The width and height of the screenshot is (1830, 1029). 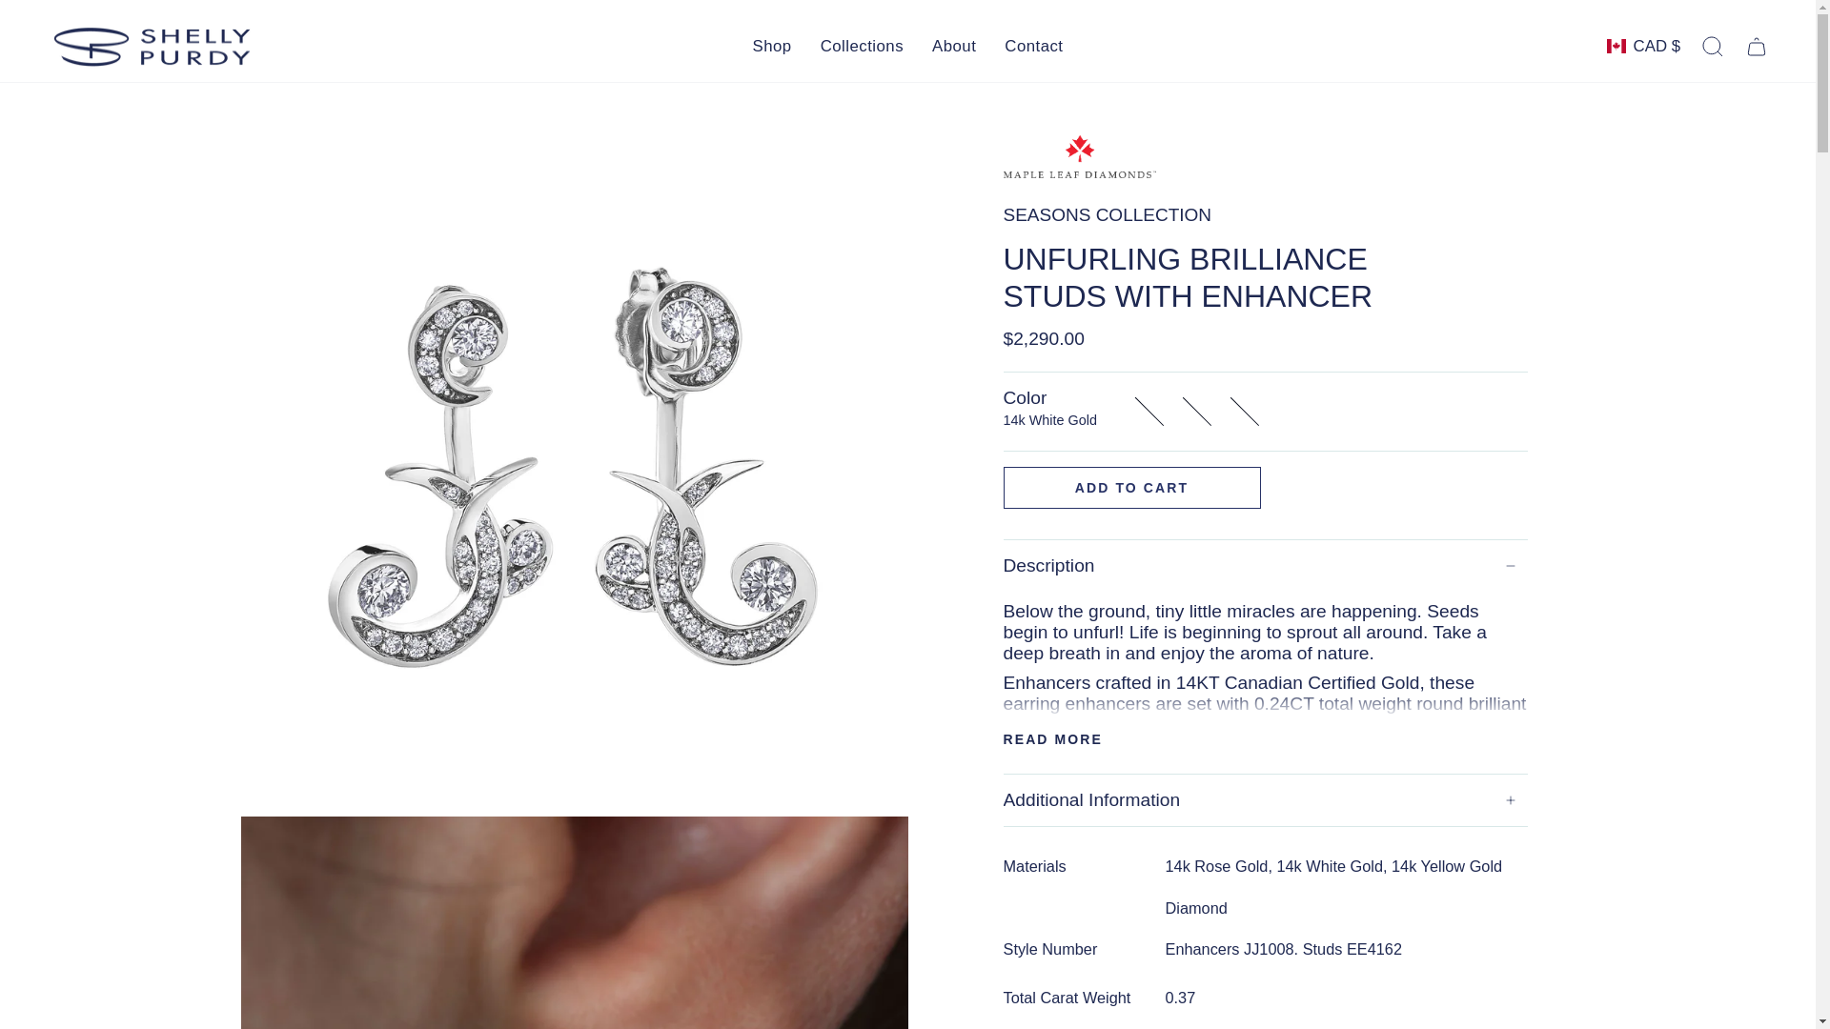 I want to click on Shop, so click(x=772, y=46).